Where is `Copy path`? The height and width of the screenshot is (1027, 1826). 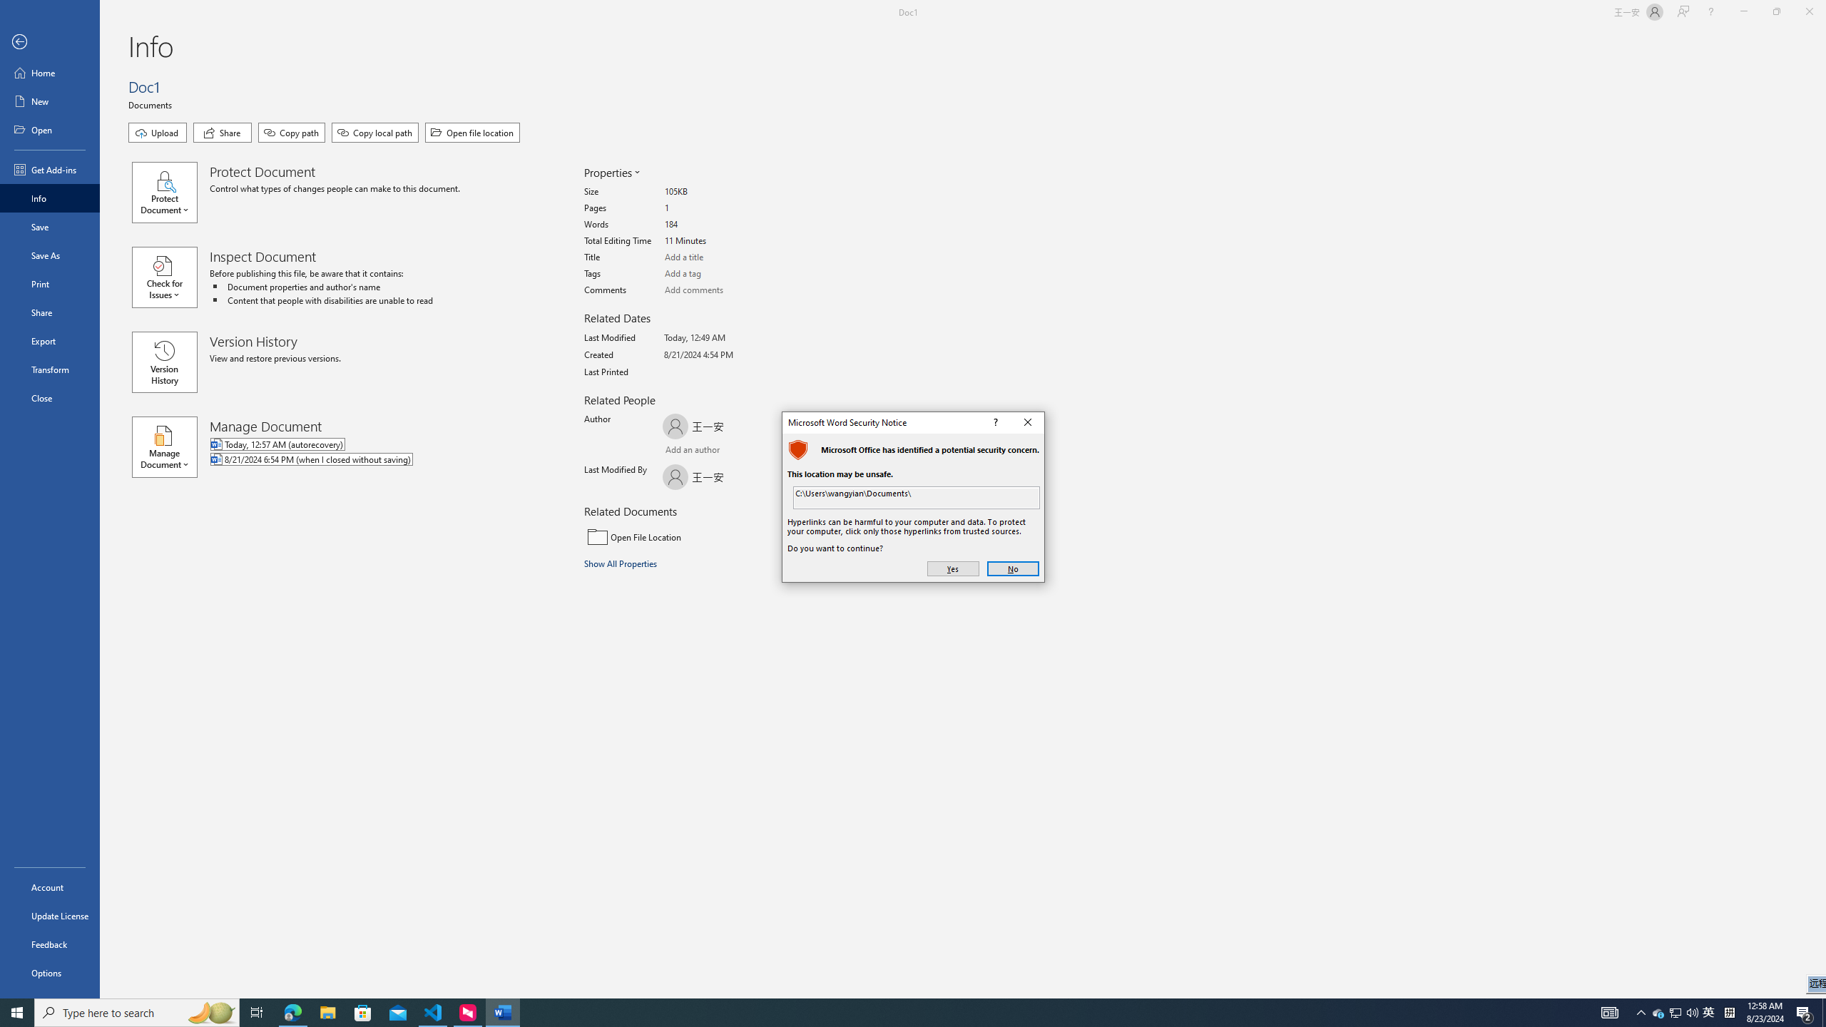
Copy path is located at coordinates (291, 133).